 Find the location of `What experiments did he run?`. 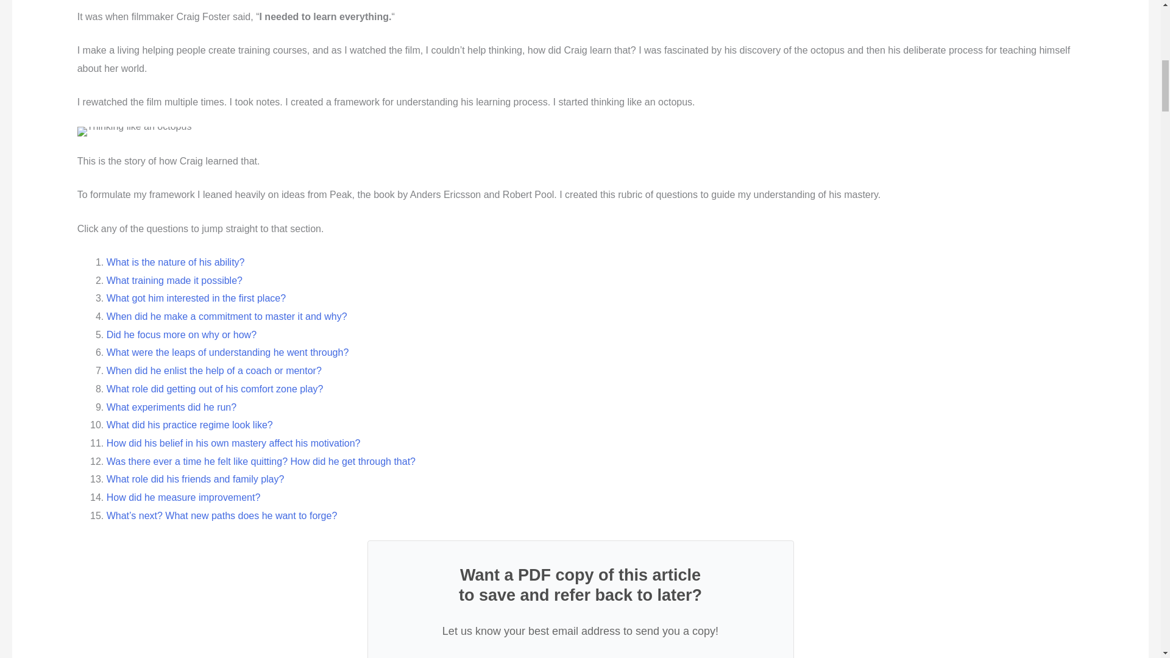

What experiments did he run? is located at coordinates (171, 407).